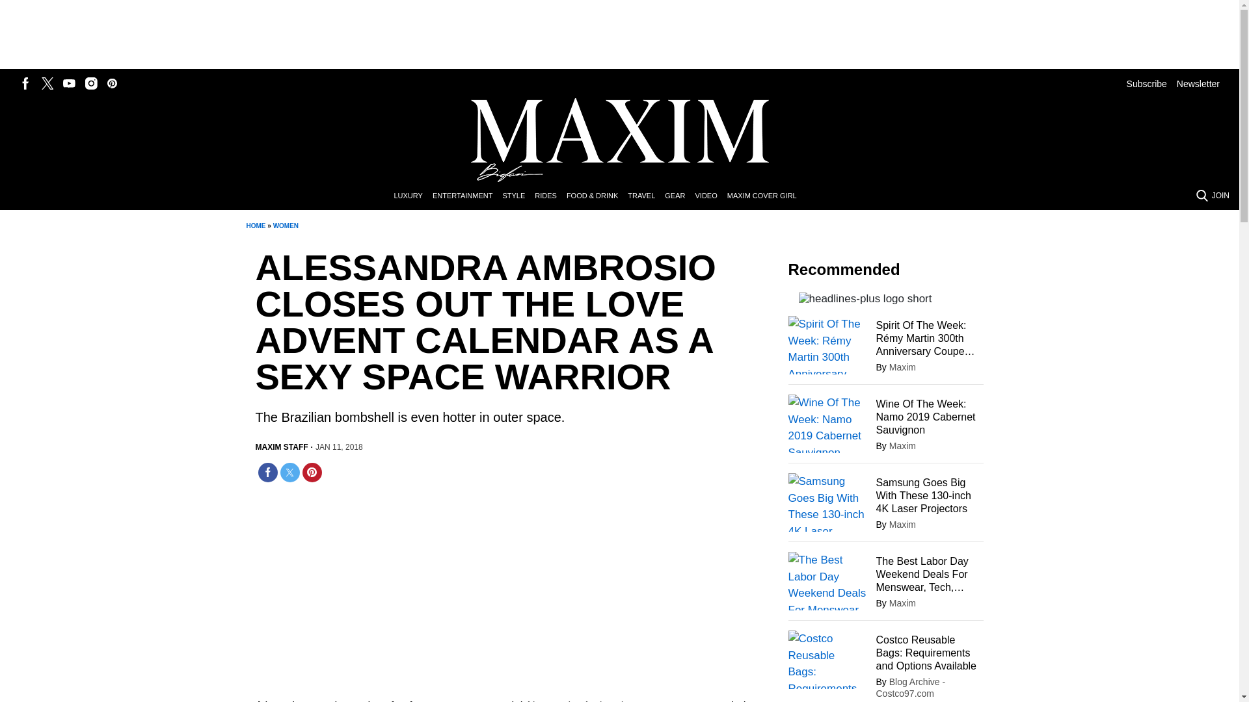  I want to click on JOIN, so click(1220, 195).